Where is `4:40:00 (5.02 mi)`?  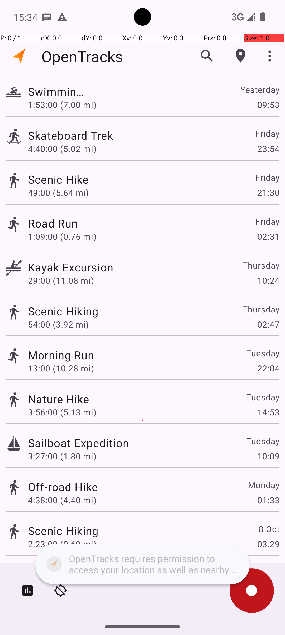
4:40:00 (5.02 mi) is located at coordinates (62, 149).